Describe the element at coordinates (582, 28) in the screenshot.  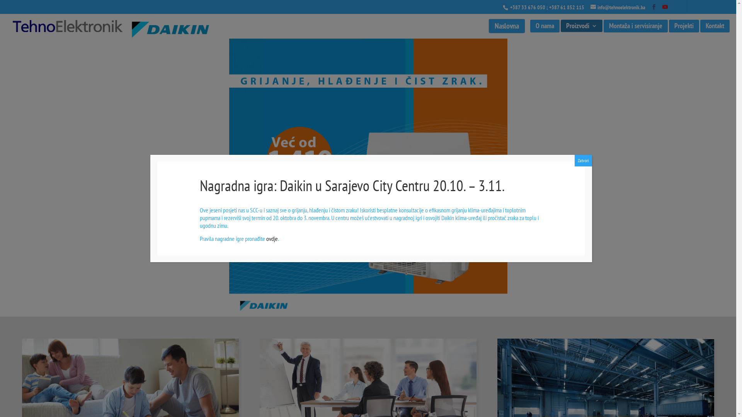
I see `Proizvodi` at that location.